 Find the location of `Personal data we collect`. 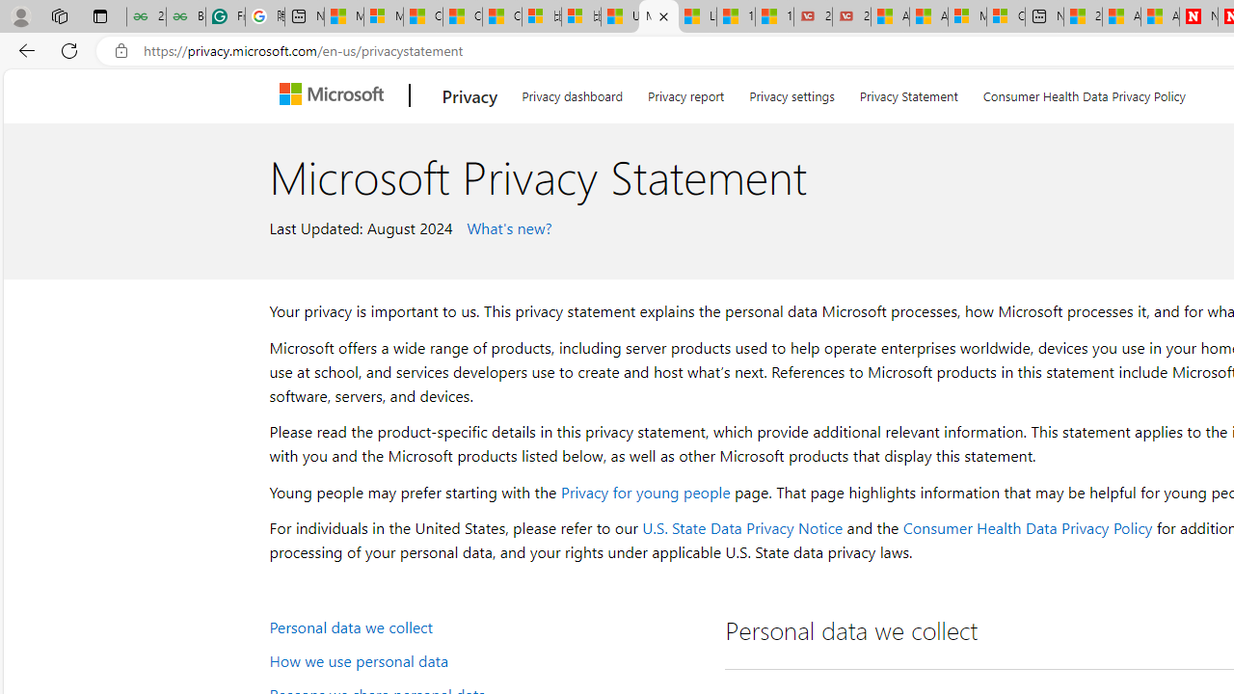

Personal data we collect is located at coordinates (486, 627).